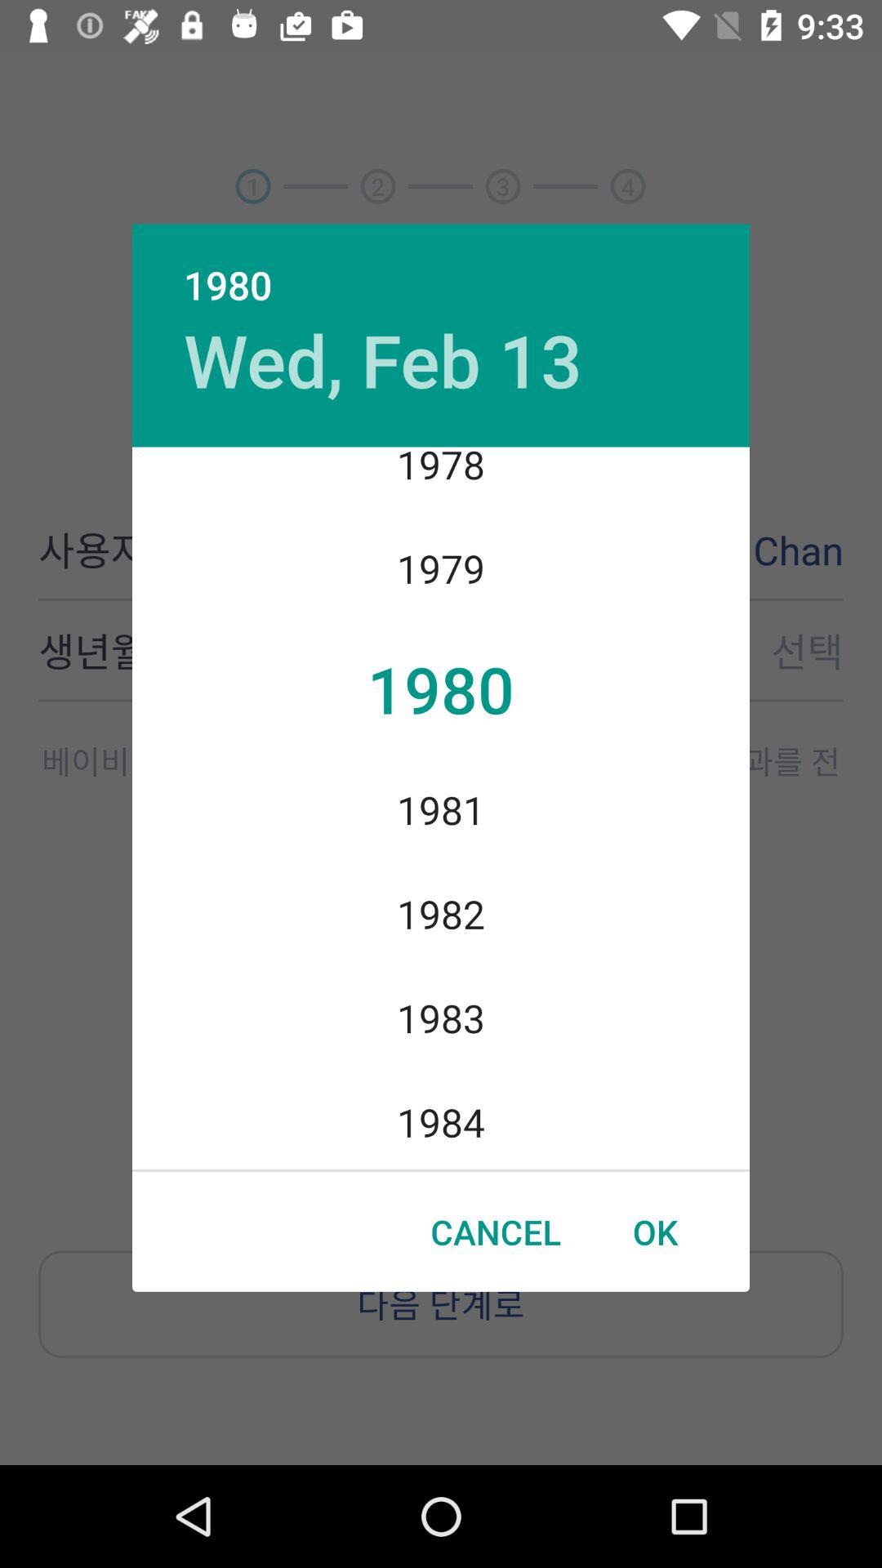 This screenshot has height=1568, width=882. I want to click on jump to the wed, feb 13, so click(382, 359).